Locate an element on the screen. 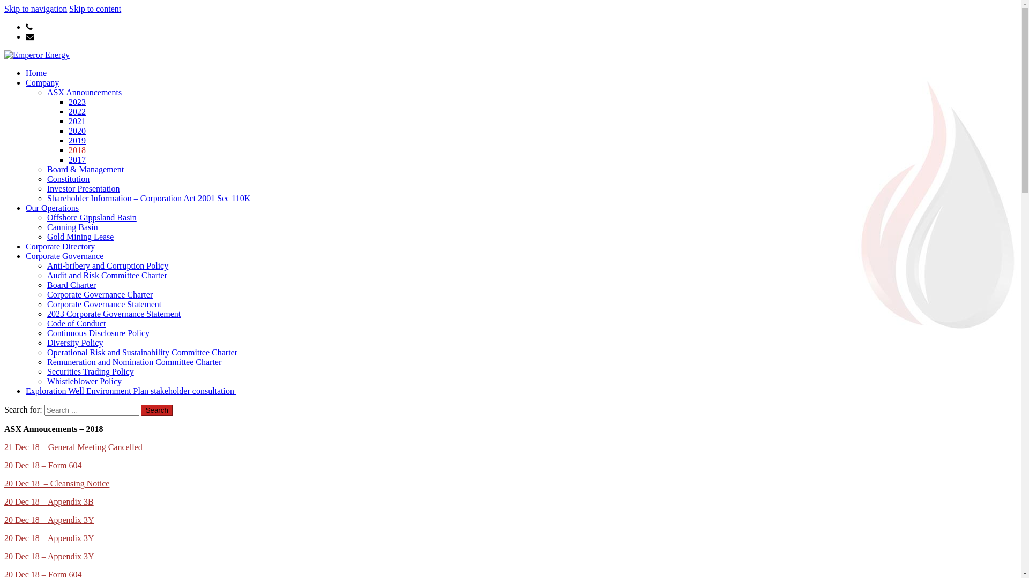 The width and height of the screenshot is (1029, 578). Investor Presentation is located at coordinates (84, 188).